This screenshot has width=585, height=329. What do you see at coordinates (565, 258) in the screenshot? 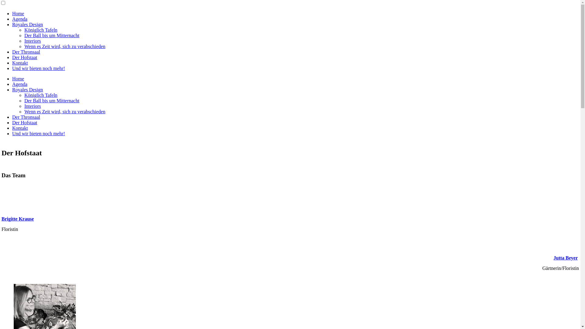
I see `Jutta Beyer` at bounding box center [565, 258].